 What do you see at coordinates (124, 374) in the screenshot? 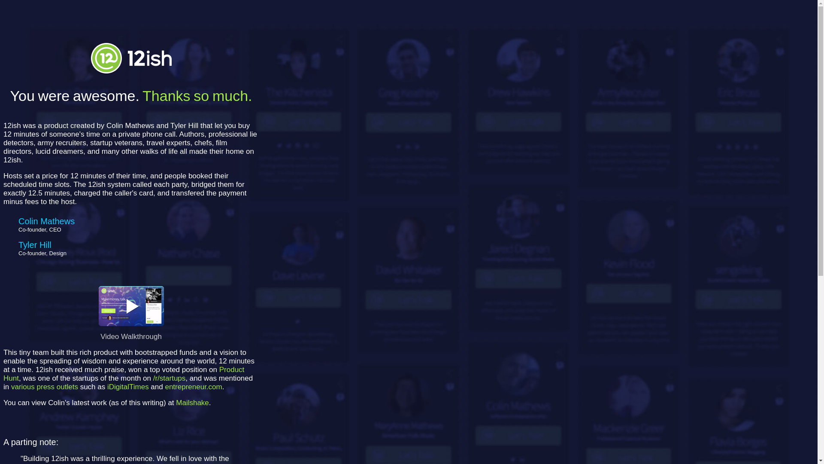
I see `Product Hunt` at bounding box center [124, 374].